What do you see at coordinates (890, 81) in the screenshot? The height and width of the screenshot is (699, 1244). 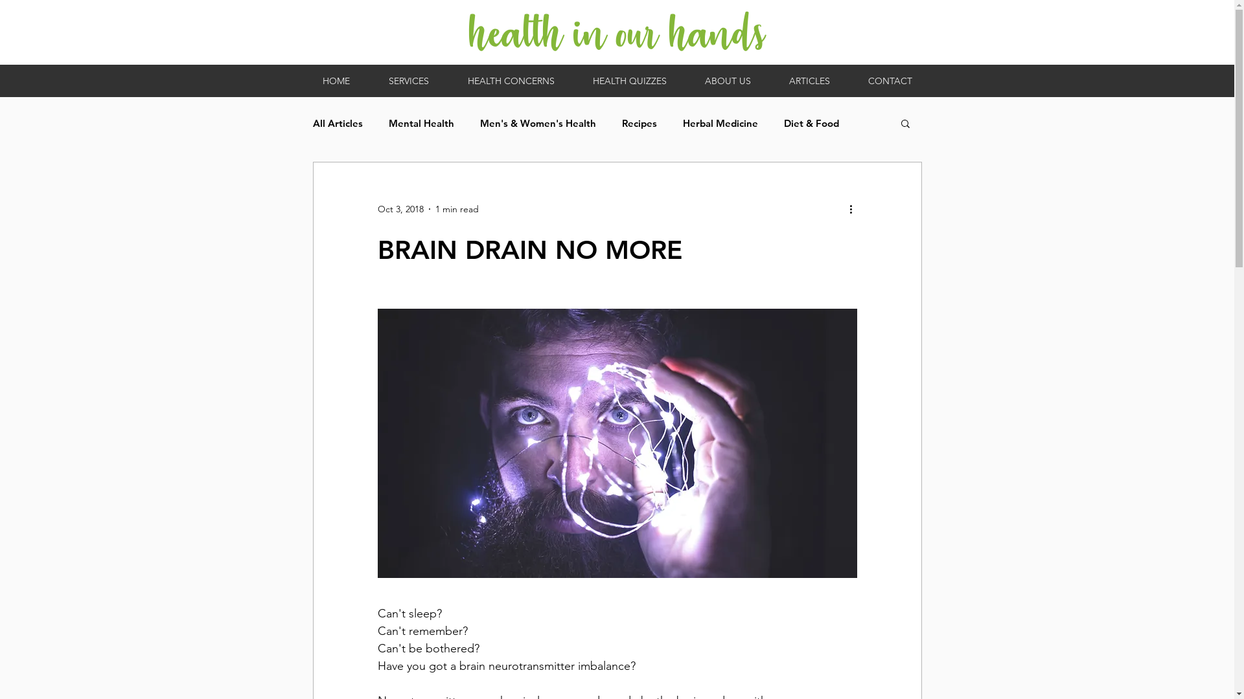 I see `CONTACT` at bounding box center [890, 81].